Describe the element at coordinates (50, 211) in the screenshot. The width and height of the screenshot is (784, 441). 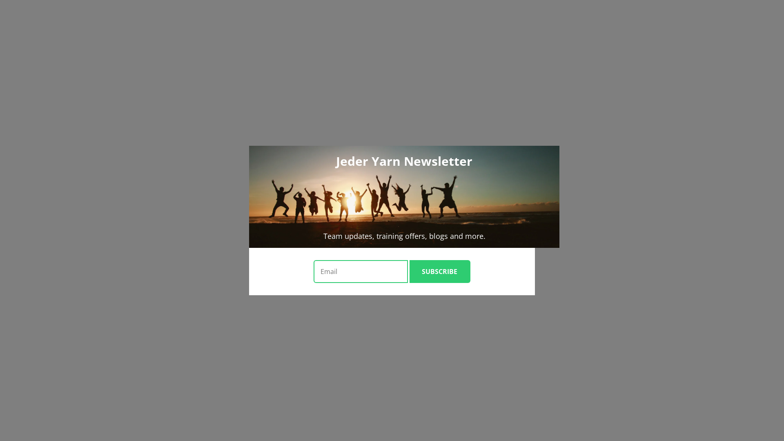
I see `Gatherings` at that location.